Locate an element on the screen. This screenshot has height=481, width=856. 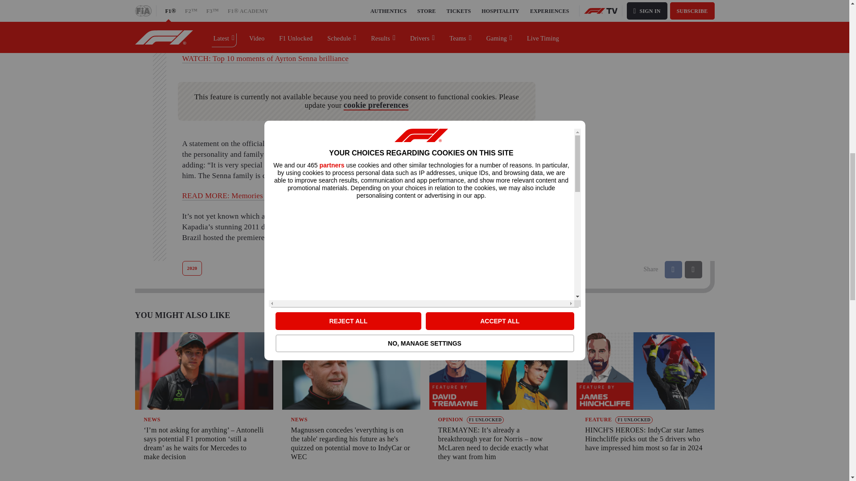
WATCH: Top 10 moments of Ayrton Senna brilliance is located at coordinates (265, 59).